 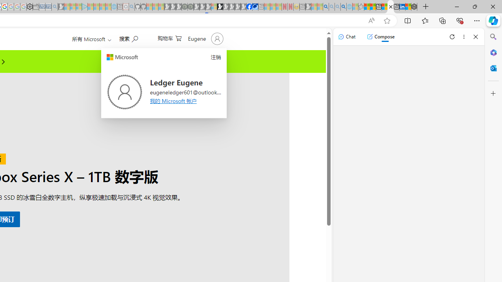 I want to click on Settings and more (Alt+F), so click(x=477, y=20).